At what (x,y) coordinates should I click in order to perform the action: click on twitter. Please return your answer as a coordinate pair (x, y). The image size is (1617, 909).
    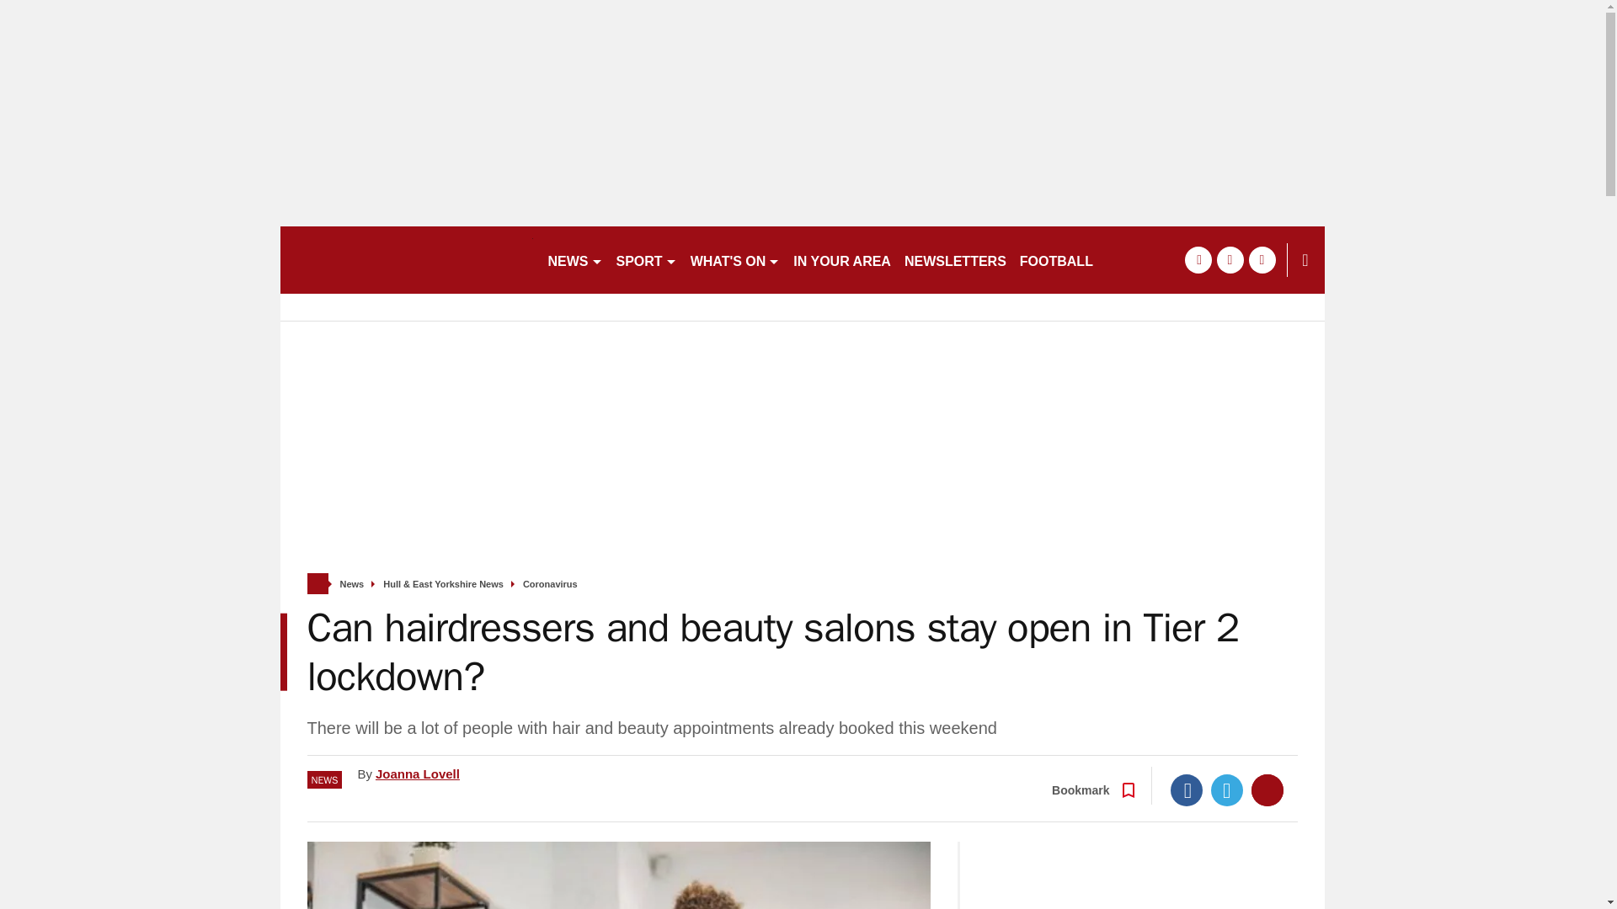
    Looking at the image, I should click on (1230, 259).